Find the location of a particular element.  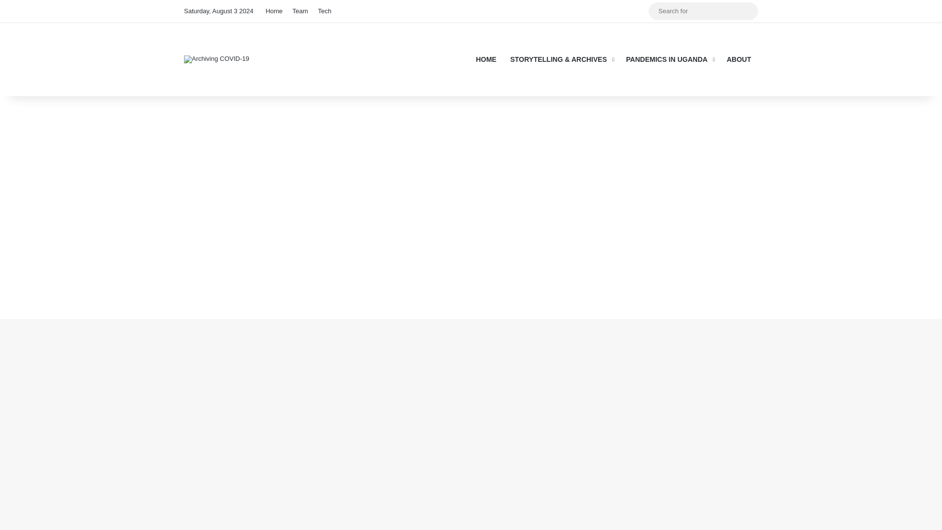

Search for is located at coordinates (748, 11).